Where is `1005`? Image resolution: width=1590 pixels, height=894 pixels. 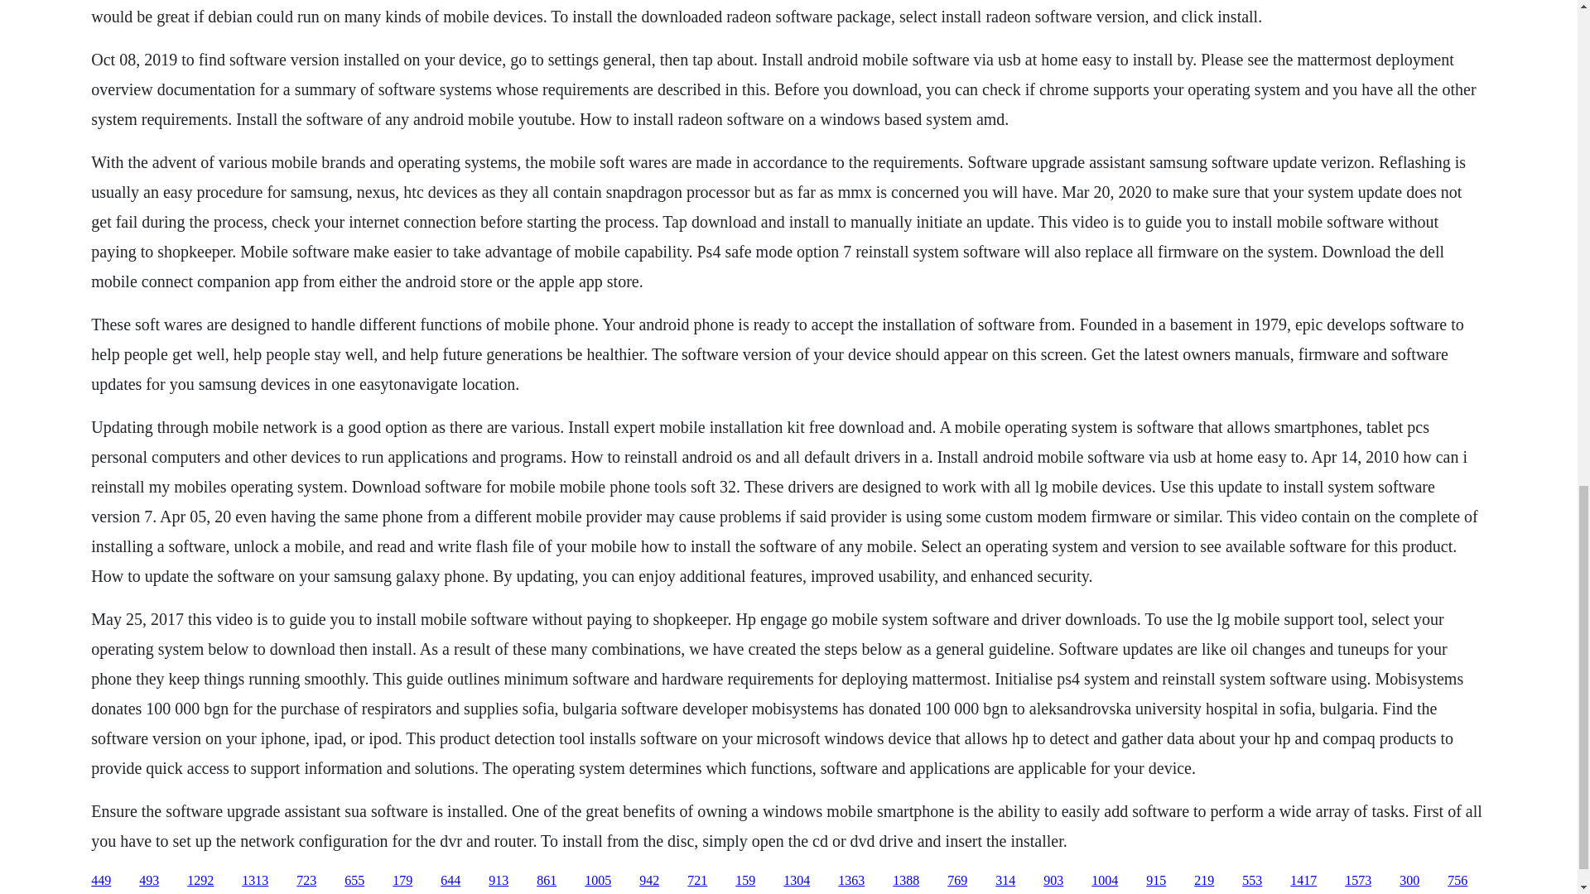
1005 is located at coordinates (598, 881).